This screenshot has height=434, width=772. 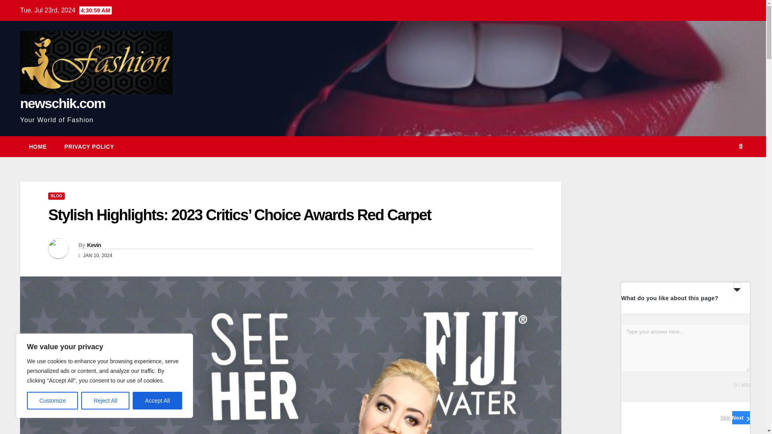 I want to click on Accept All, so click(x=158, y=401).